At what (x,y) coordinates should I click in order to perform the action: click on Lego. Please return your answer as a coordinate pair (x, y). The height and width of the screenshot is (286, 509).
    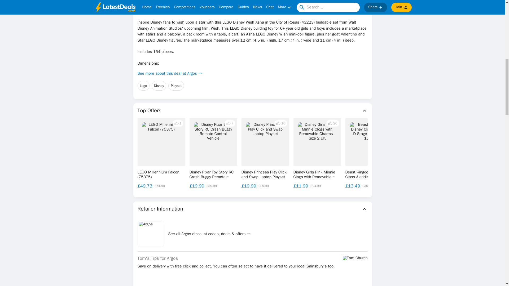
    Looking at the image, I should click on (143, 86).